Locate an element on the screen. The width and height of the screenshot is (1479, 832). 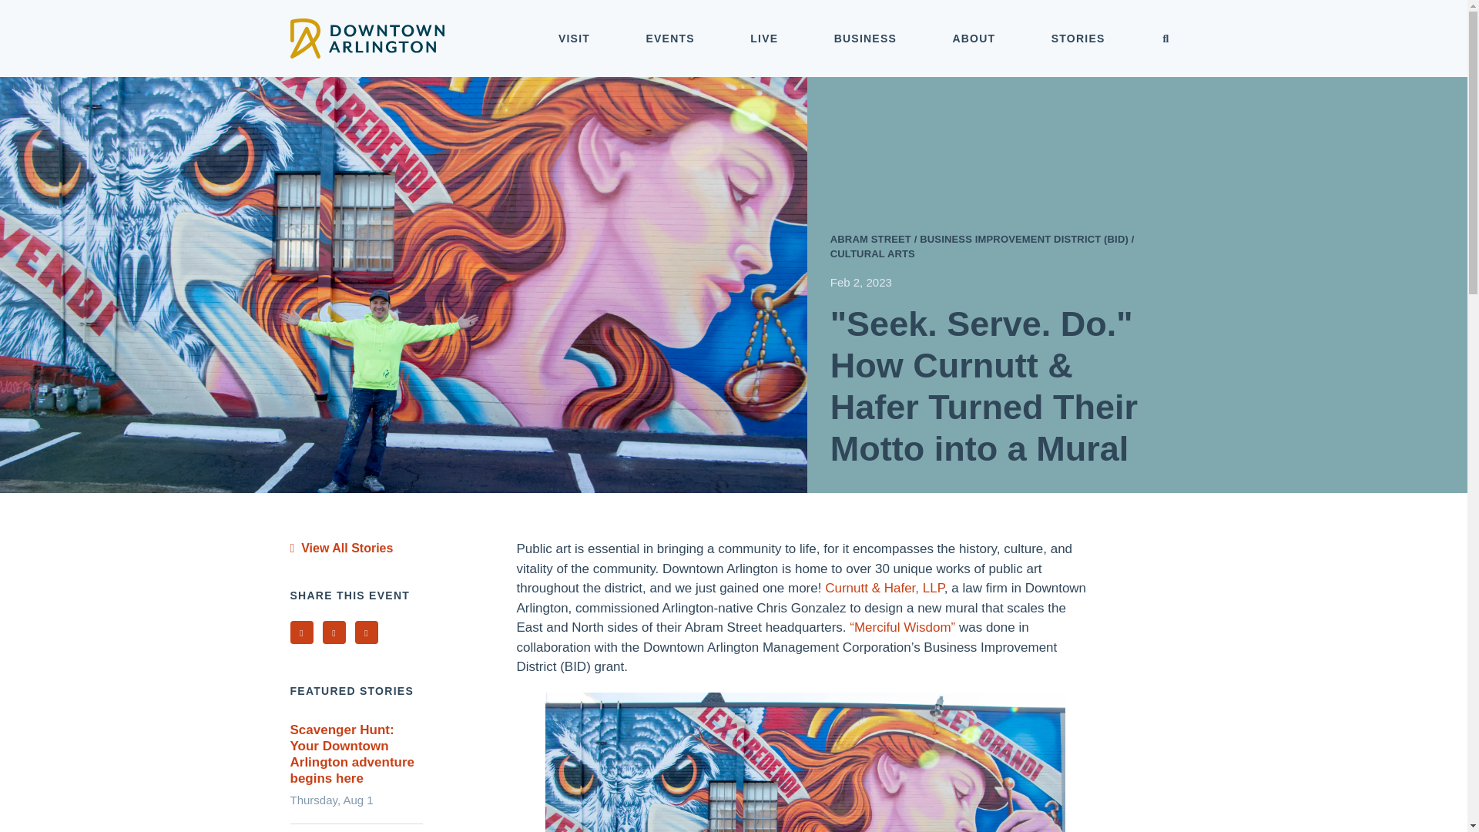
ABOUT is located at coordinates (974, 39).